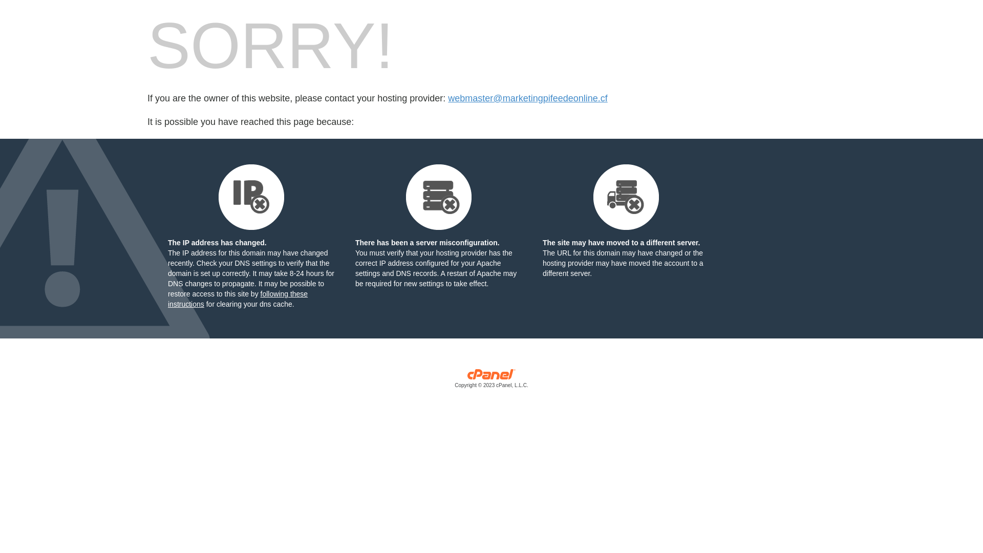 The image size is (983, 553). I want to click on following these instructions, so click(238, 299).